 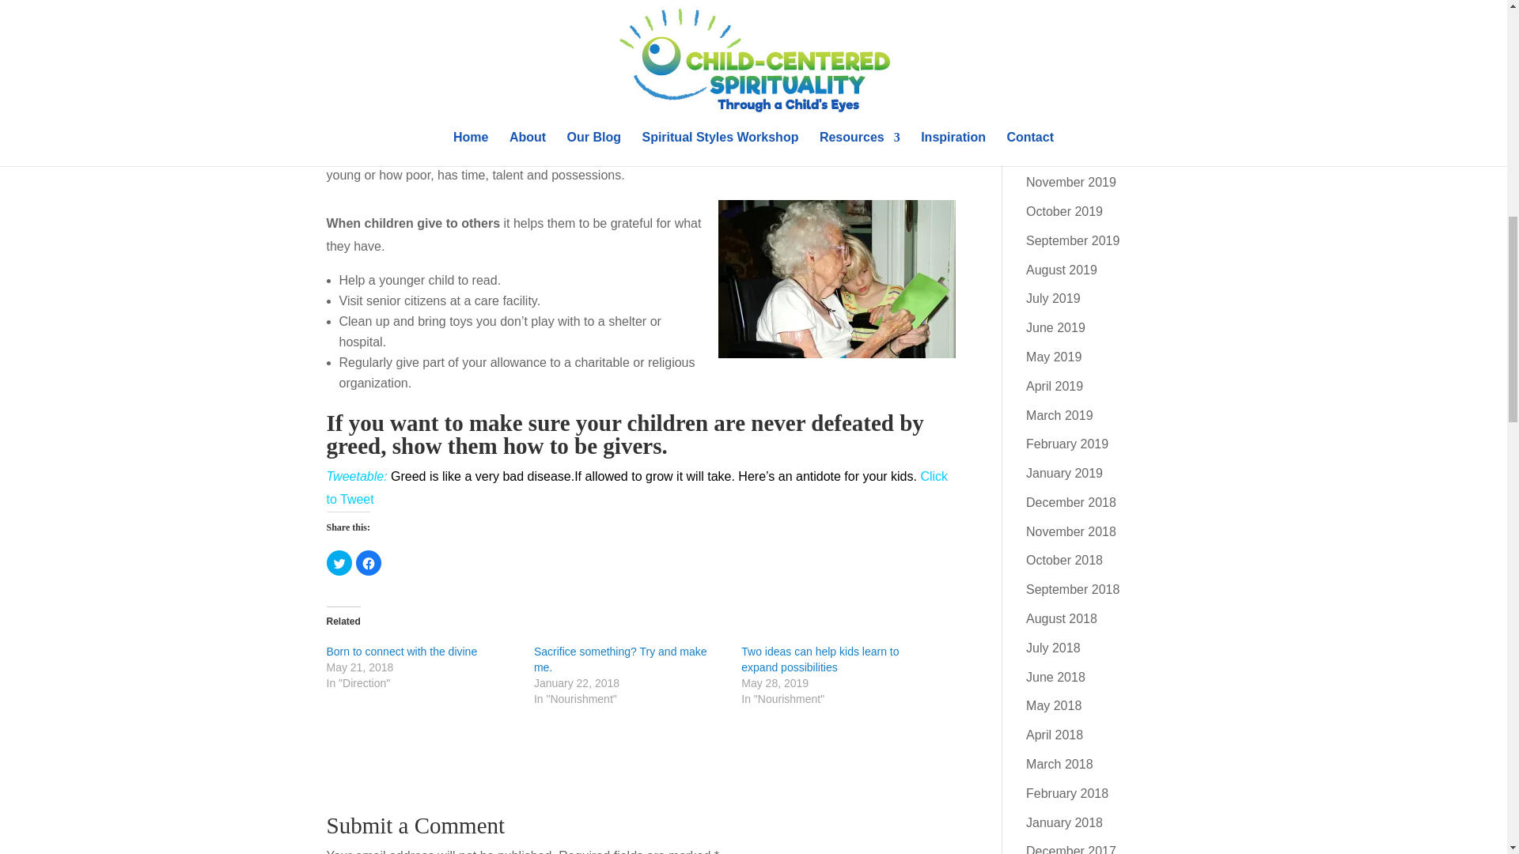 What do you see at coordinates (368, 562) in the screenshot?
I see `Click to share on Facebook` at bounding box center [368, 562].